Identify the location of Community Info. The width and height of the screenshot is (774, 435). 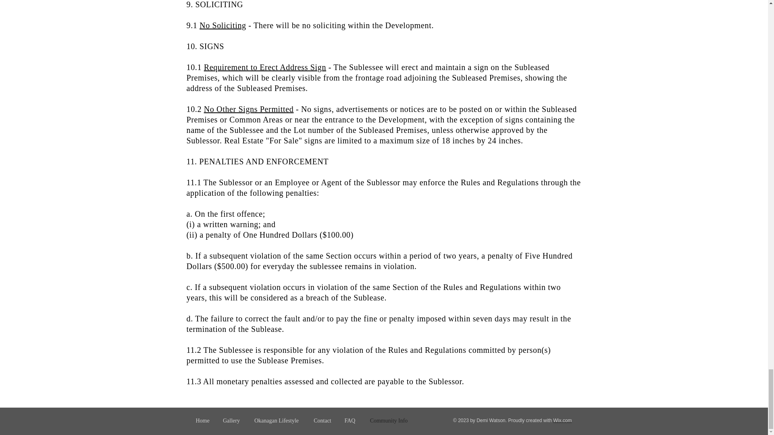
(389, 420).